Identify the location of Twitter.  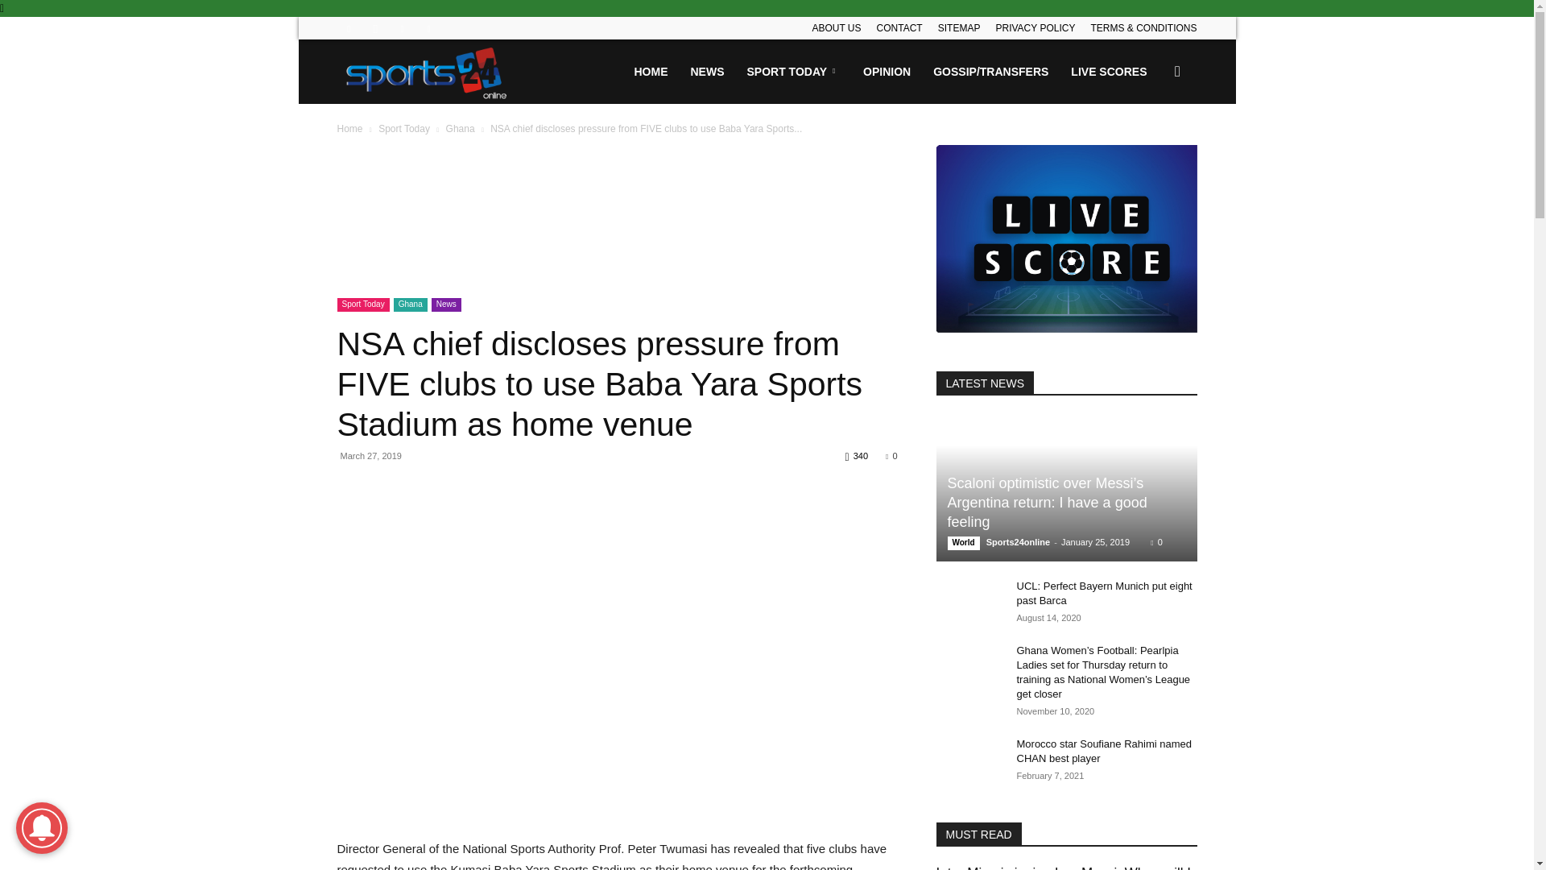
(403, 27).